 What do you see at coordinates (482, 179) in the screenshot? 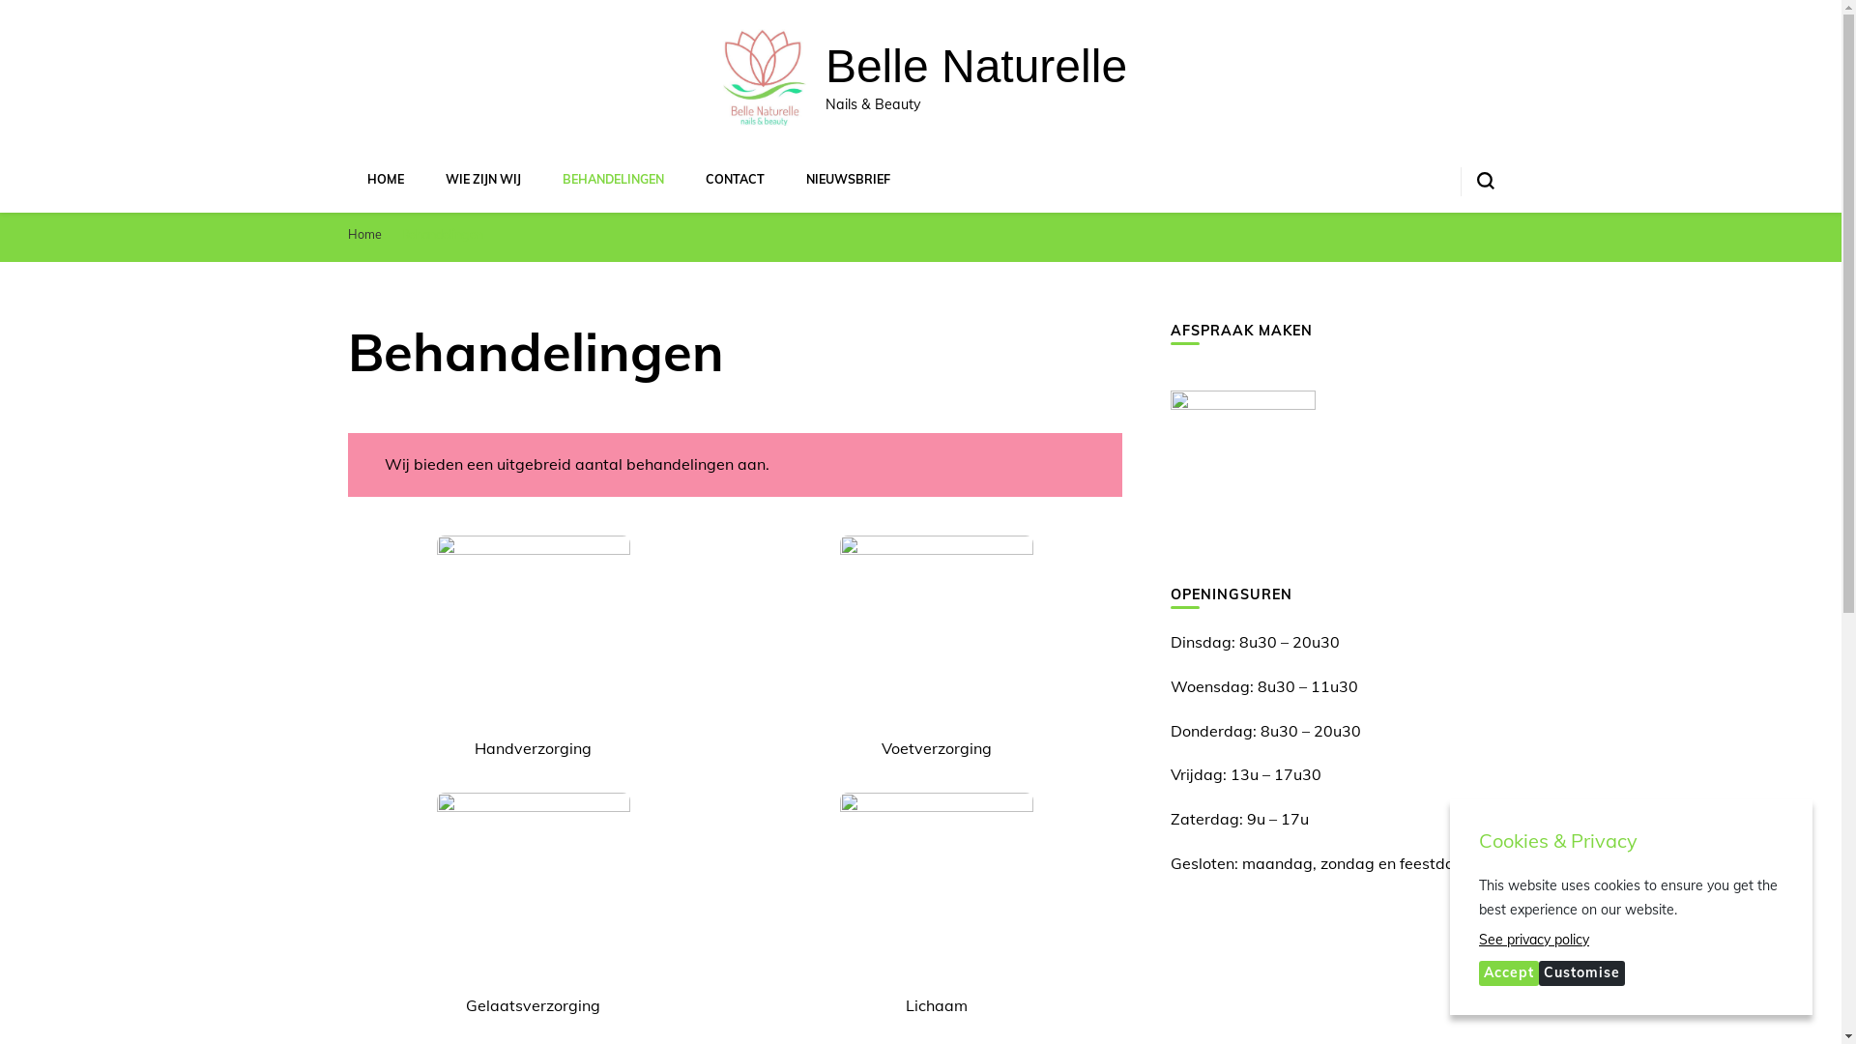
I see `WIE ZIJN WIJ` at bounding box center [482, 179].